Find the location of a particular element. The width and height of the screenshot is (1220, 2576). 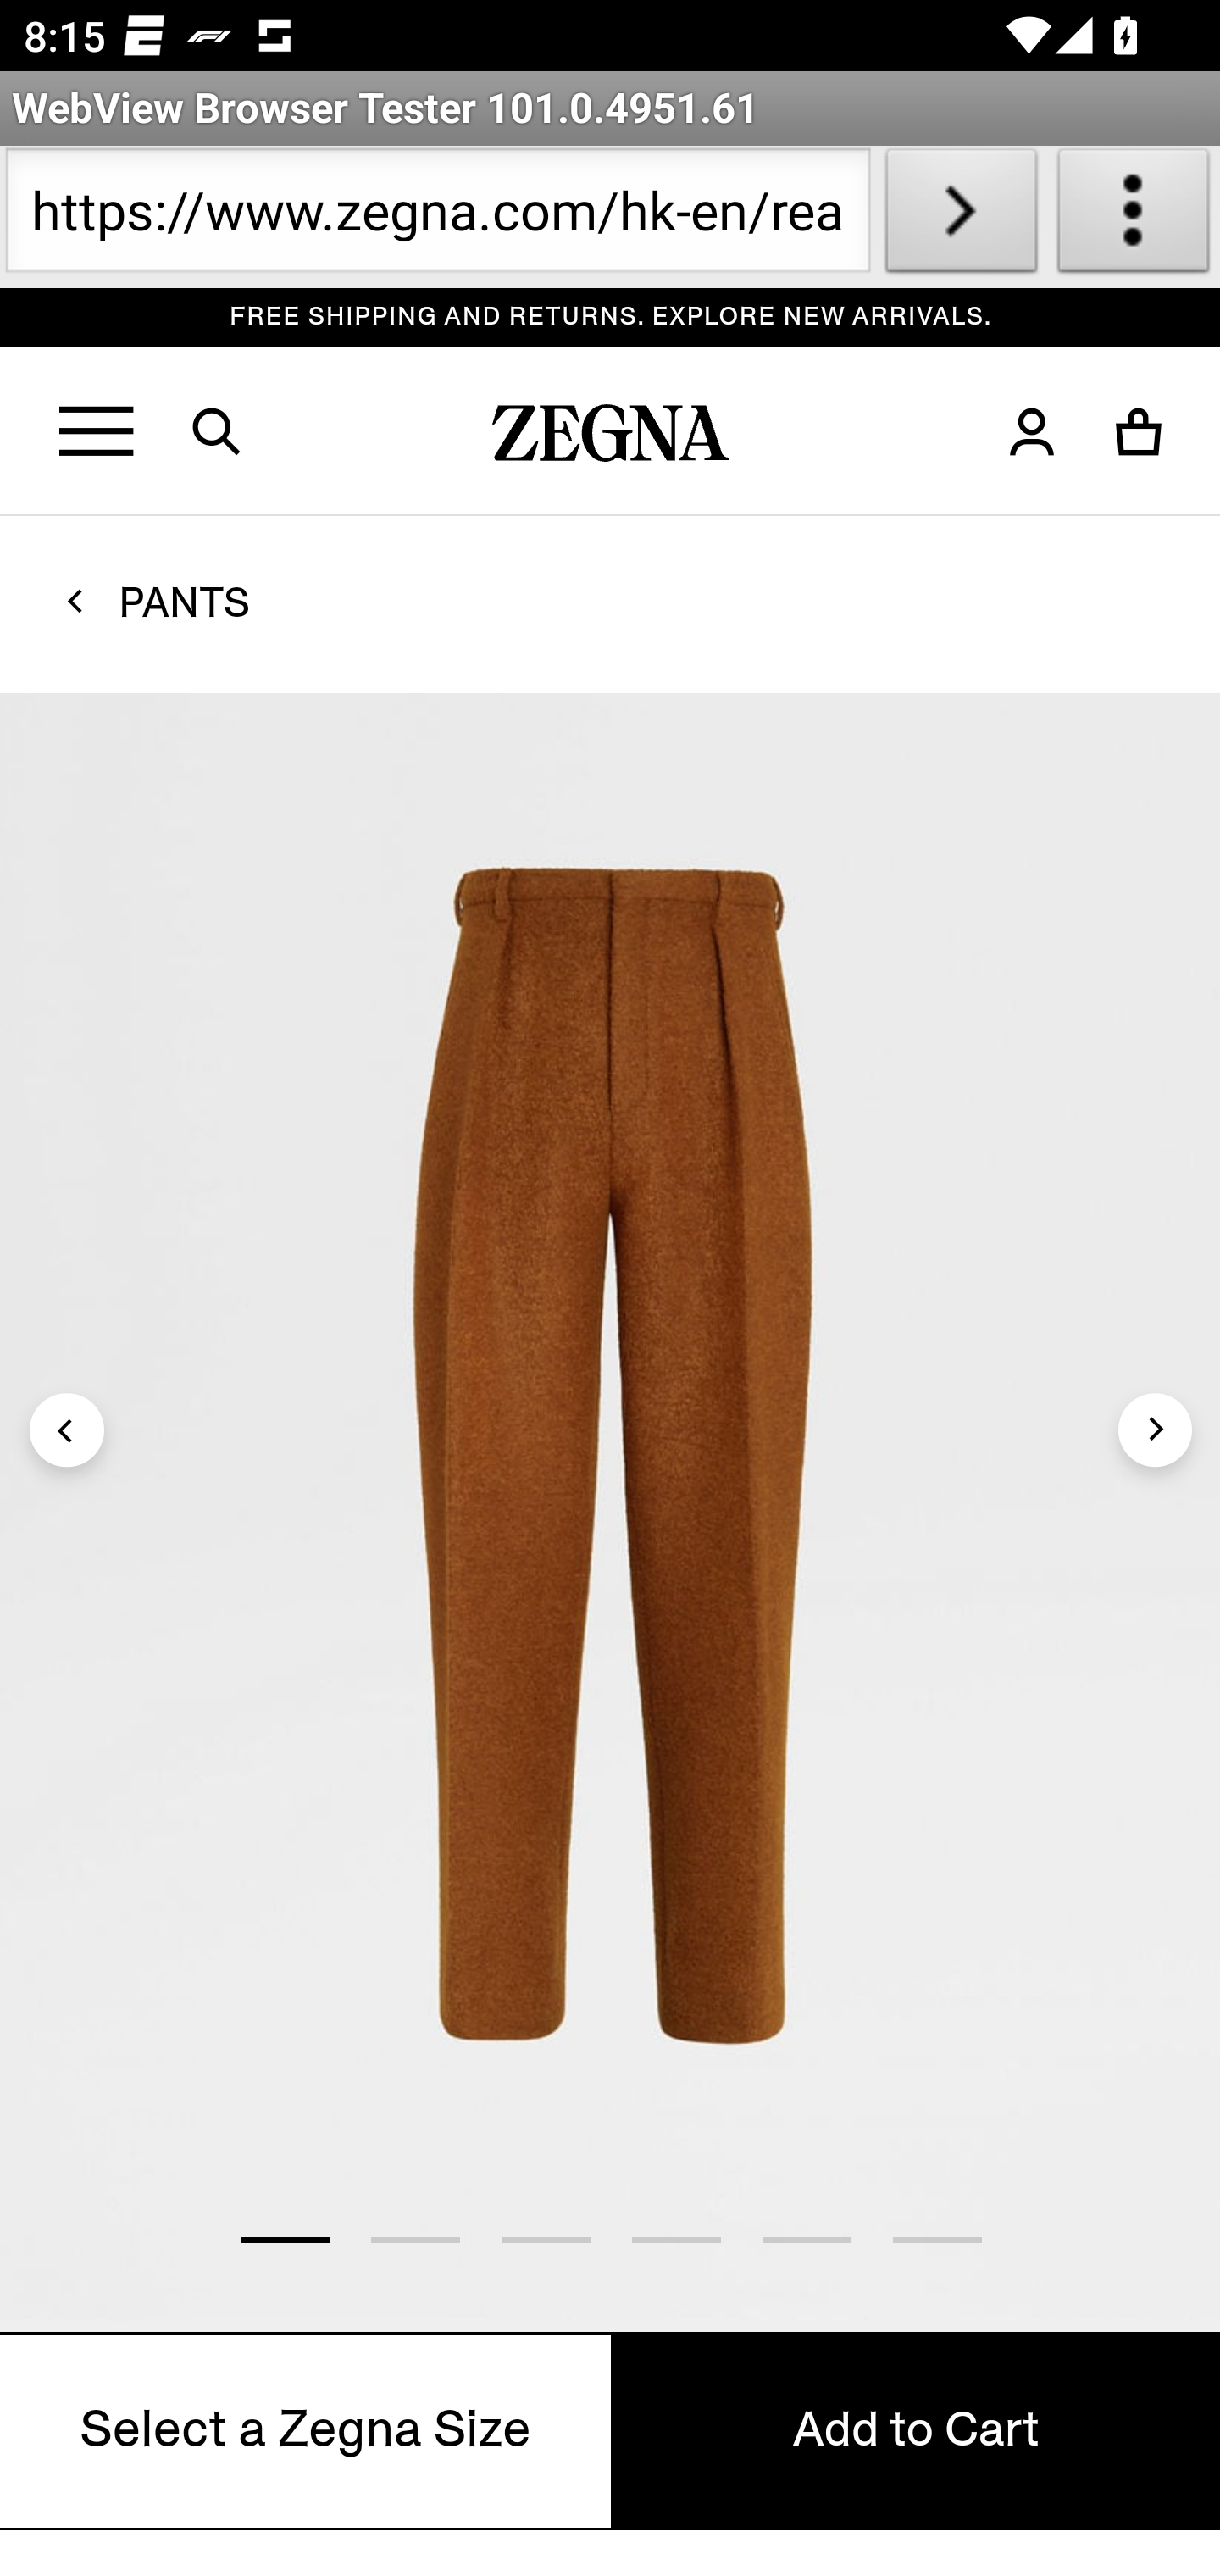

Add to Cart  is located at coordinates (915, 2430).